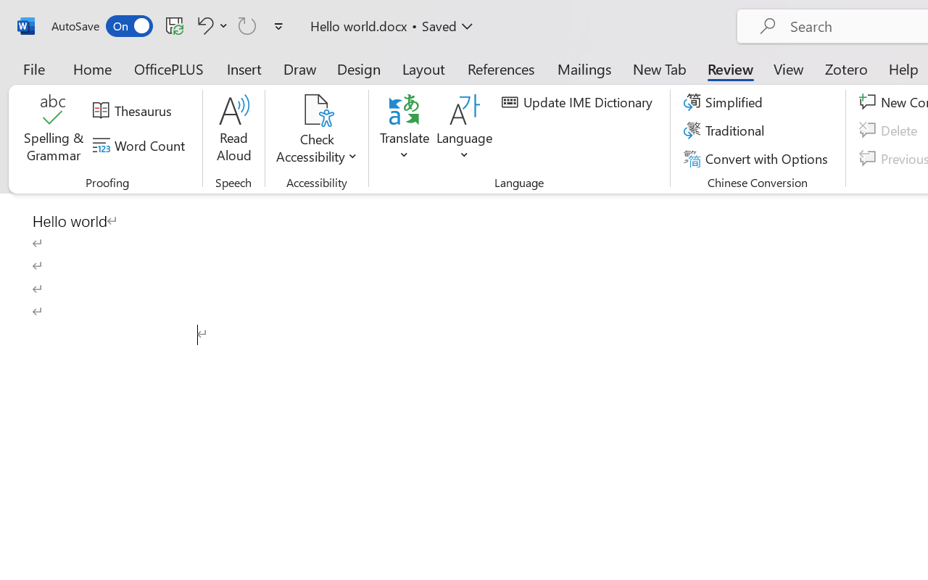 This screenshot has width=928, height=580. I want to click on Undo Click and Type Formatting, so click(203, 25).